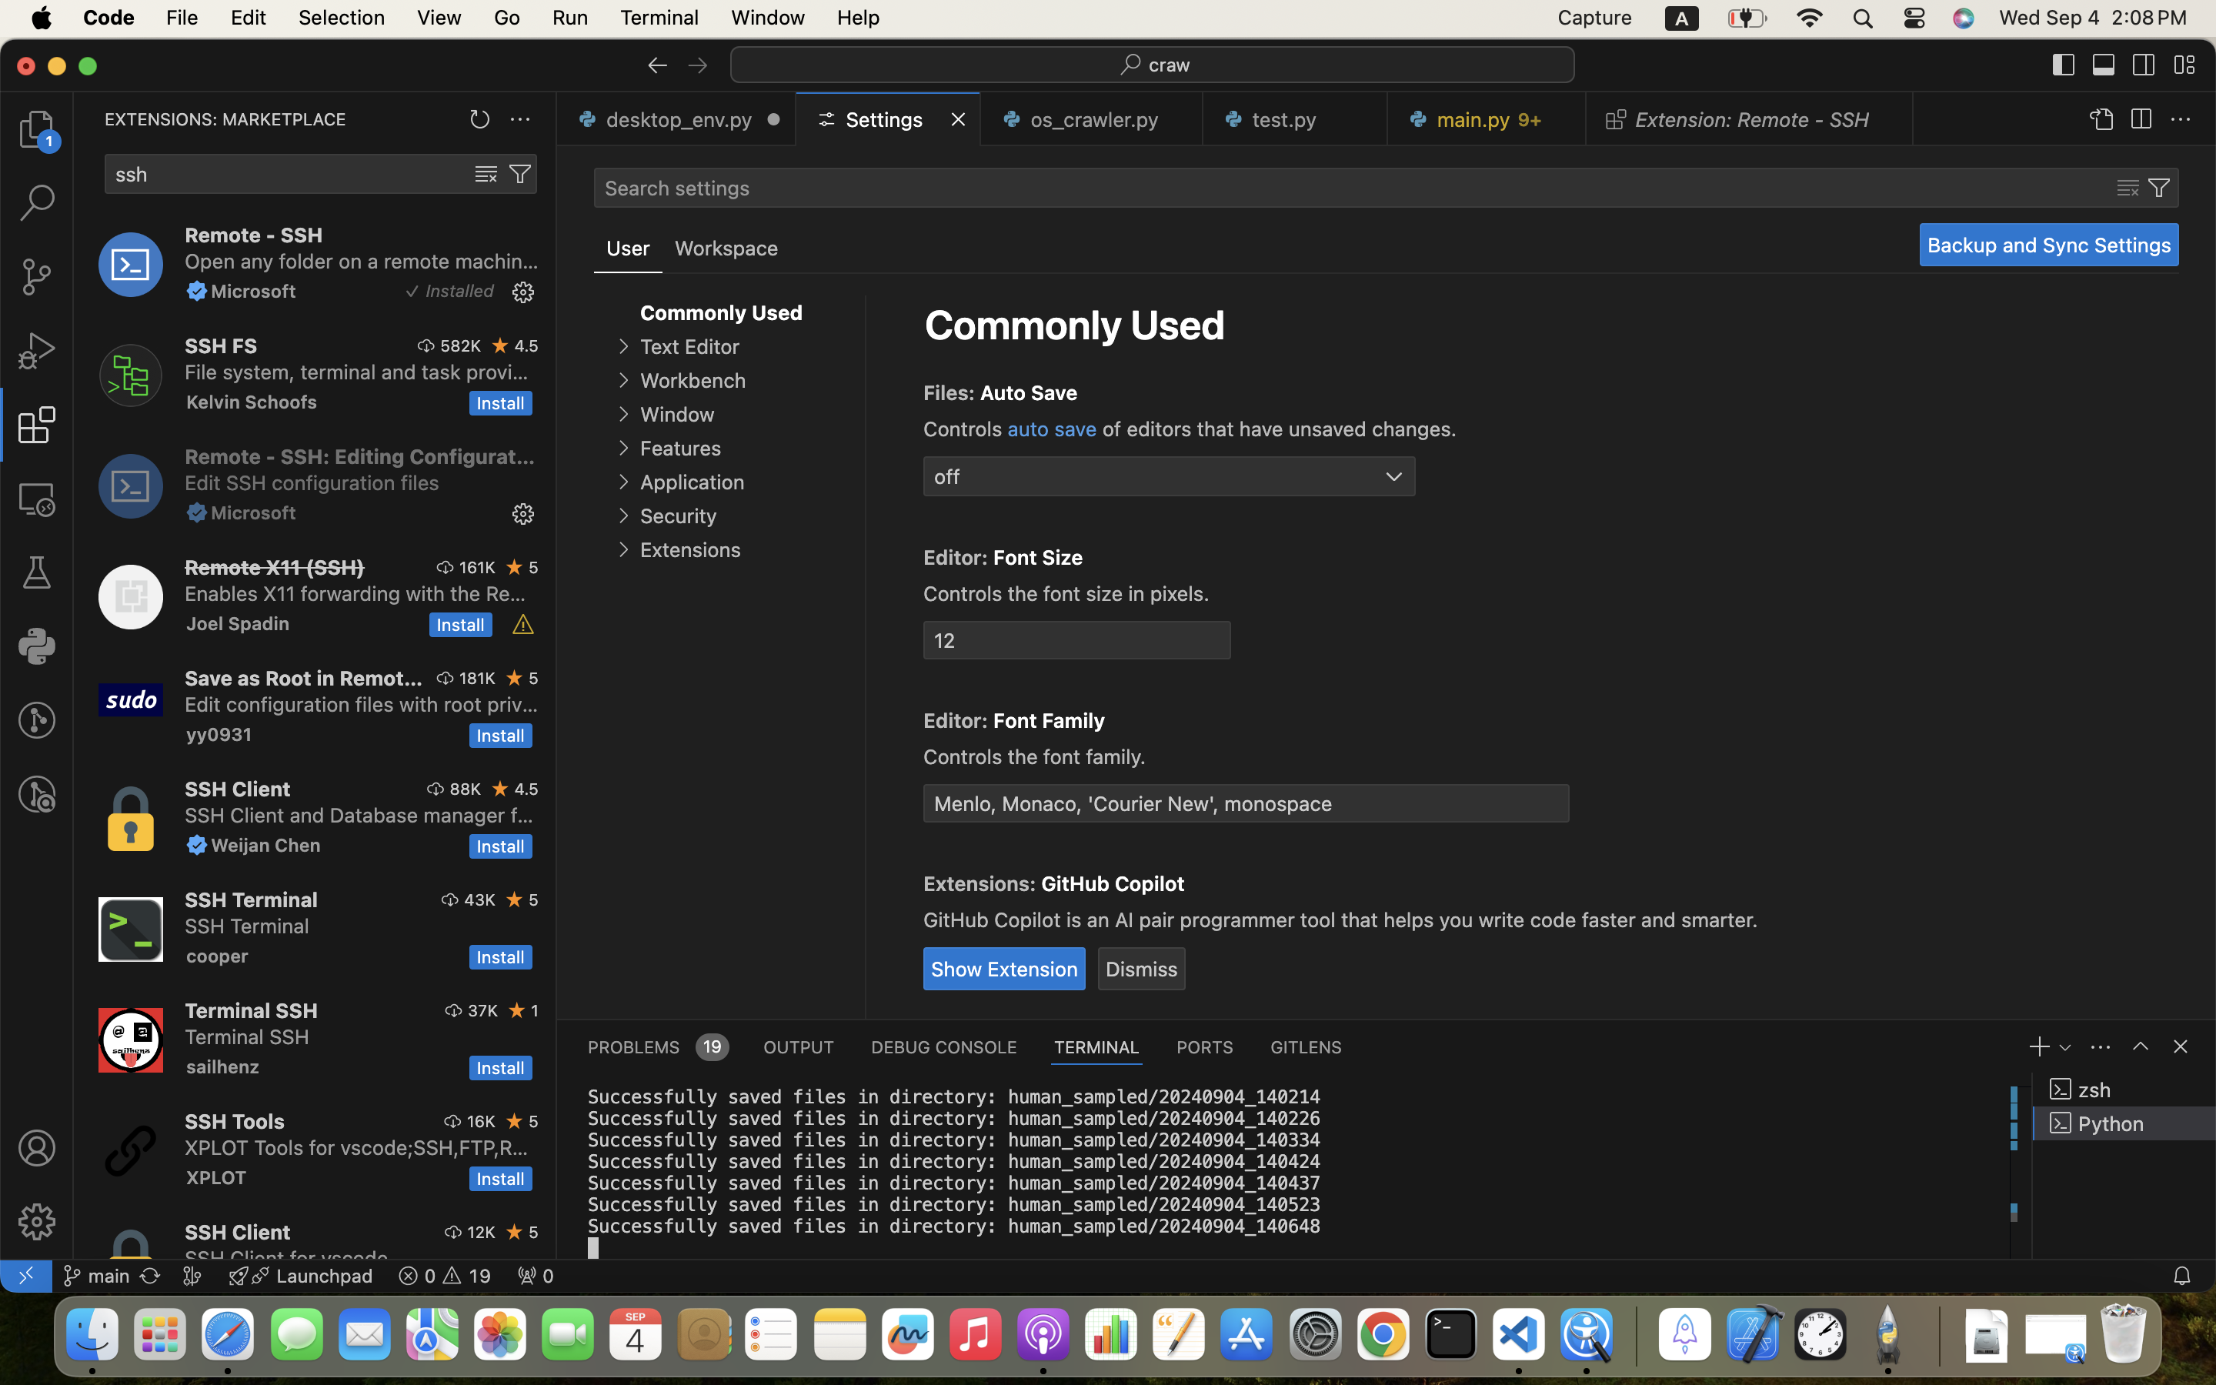 This screenshot has height=1385, width=2216. I want to click on Commonly Used, so click(1076, 325).